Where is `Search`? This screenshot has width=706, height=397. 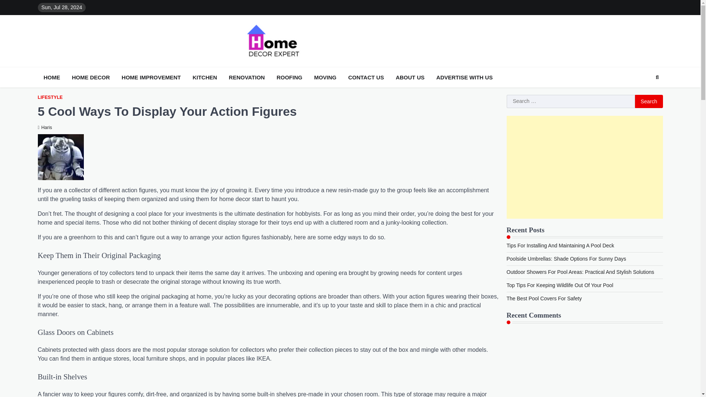 Search is located at coordinates (643, 95).